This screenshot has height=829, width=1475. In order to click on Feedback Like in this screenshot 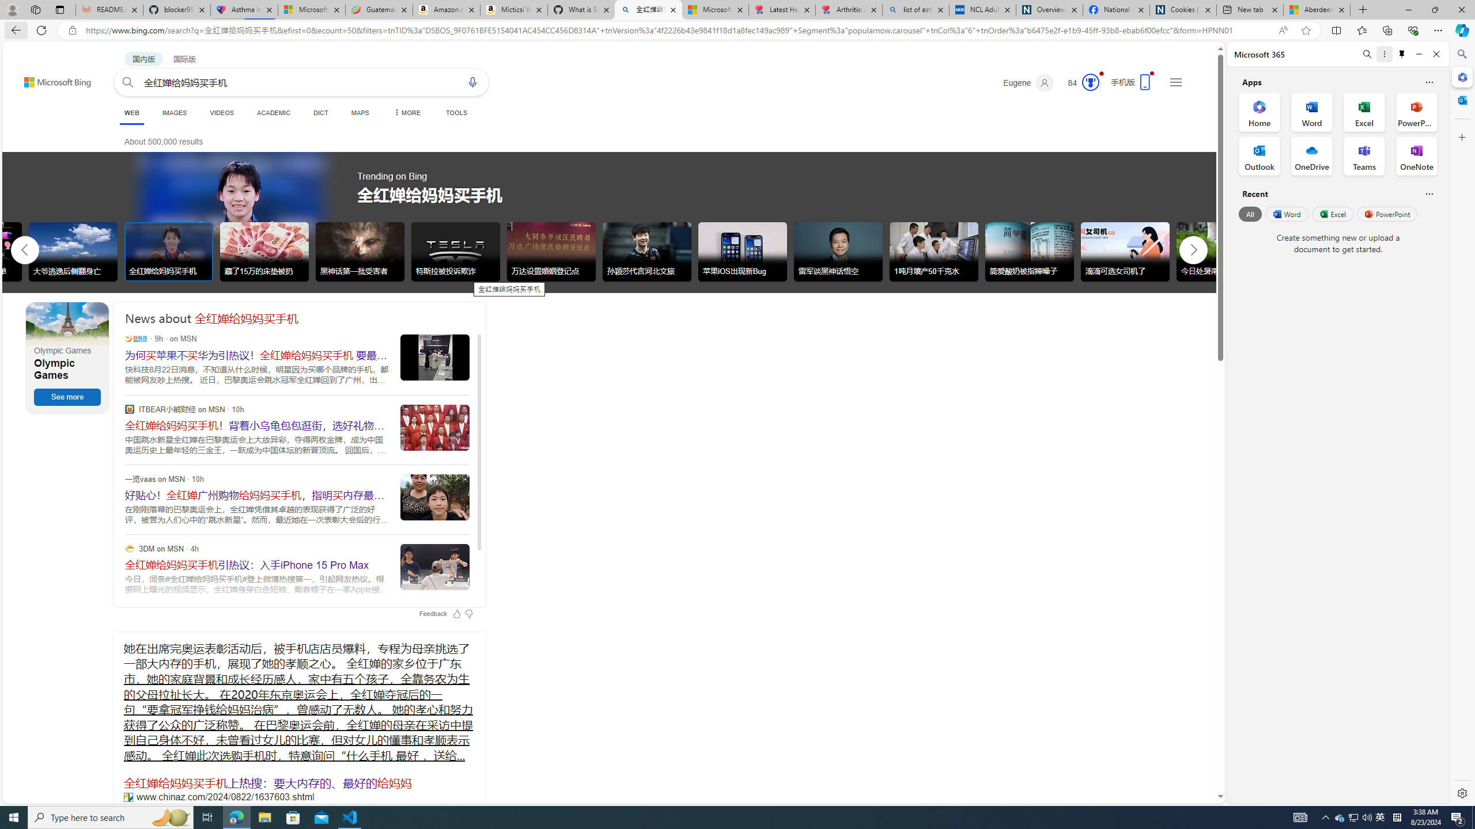, I will do `click(456, 614)`.